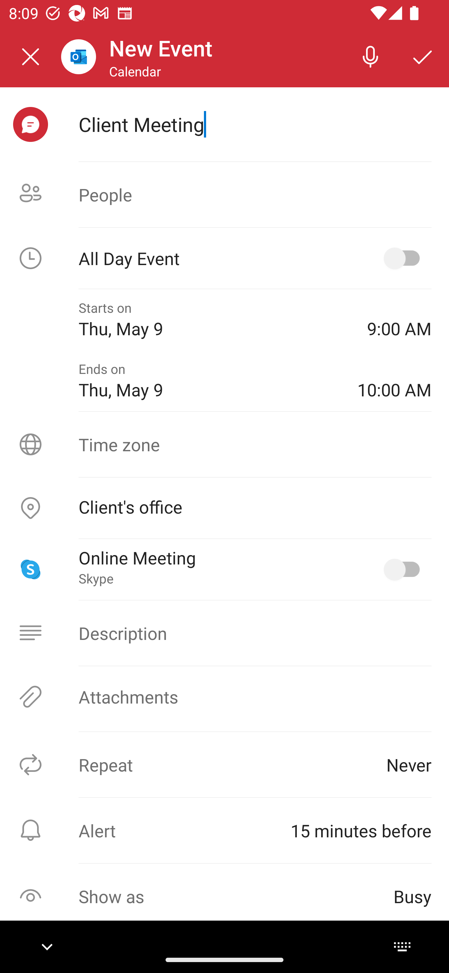 The image size is (449, 973). Describe the element at coordinates (224, 830) in the screenshot. I see `Alert ⁨15 minutes before` at that location.